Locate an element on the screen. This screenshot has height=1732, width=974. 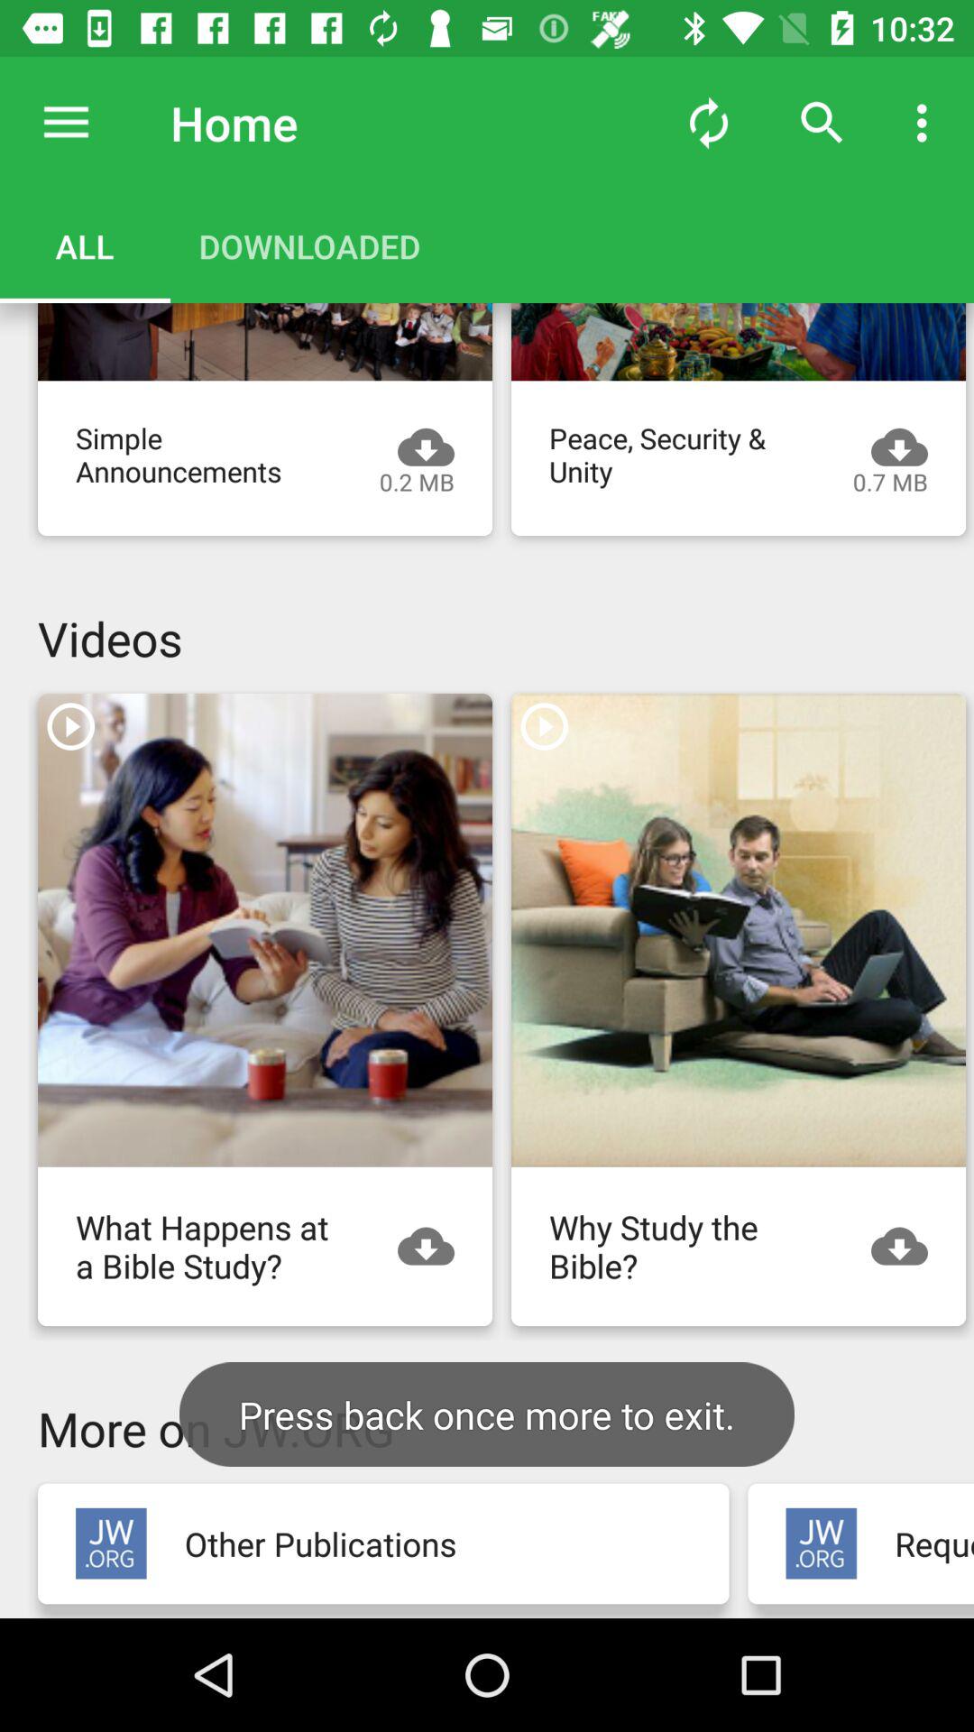
open advertisement is located at coordinates (821, 1543).